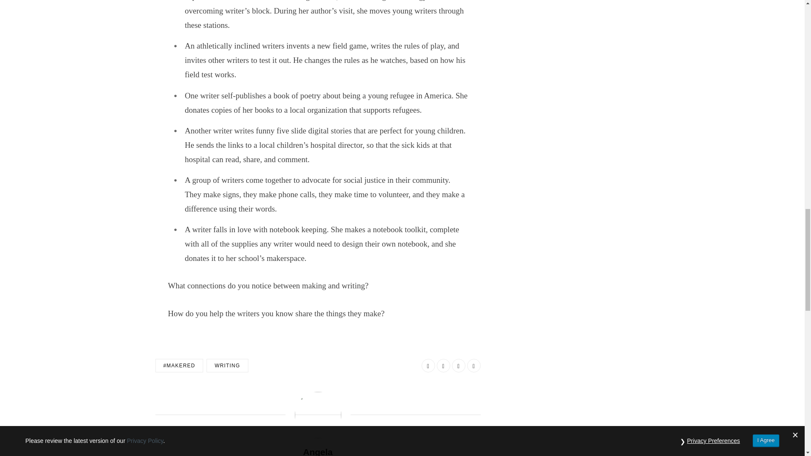  I want to click on LinkedIn, so click(459, 366).